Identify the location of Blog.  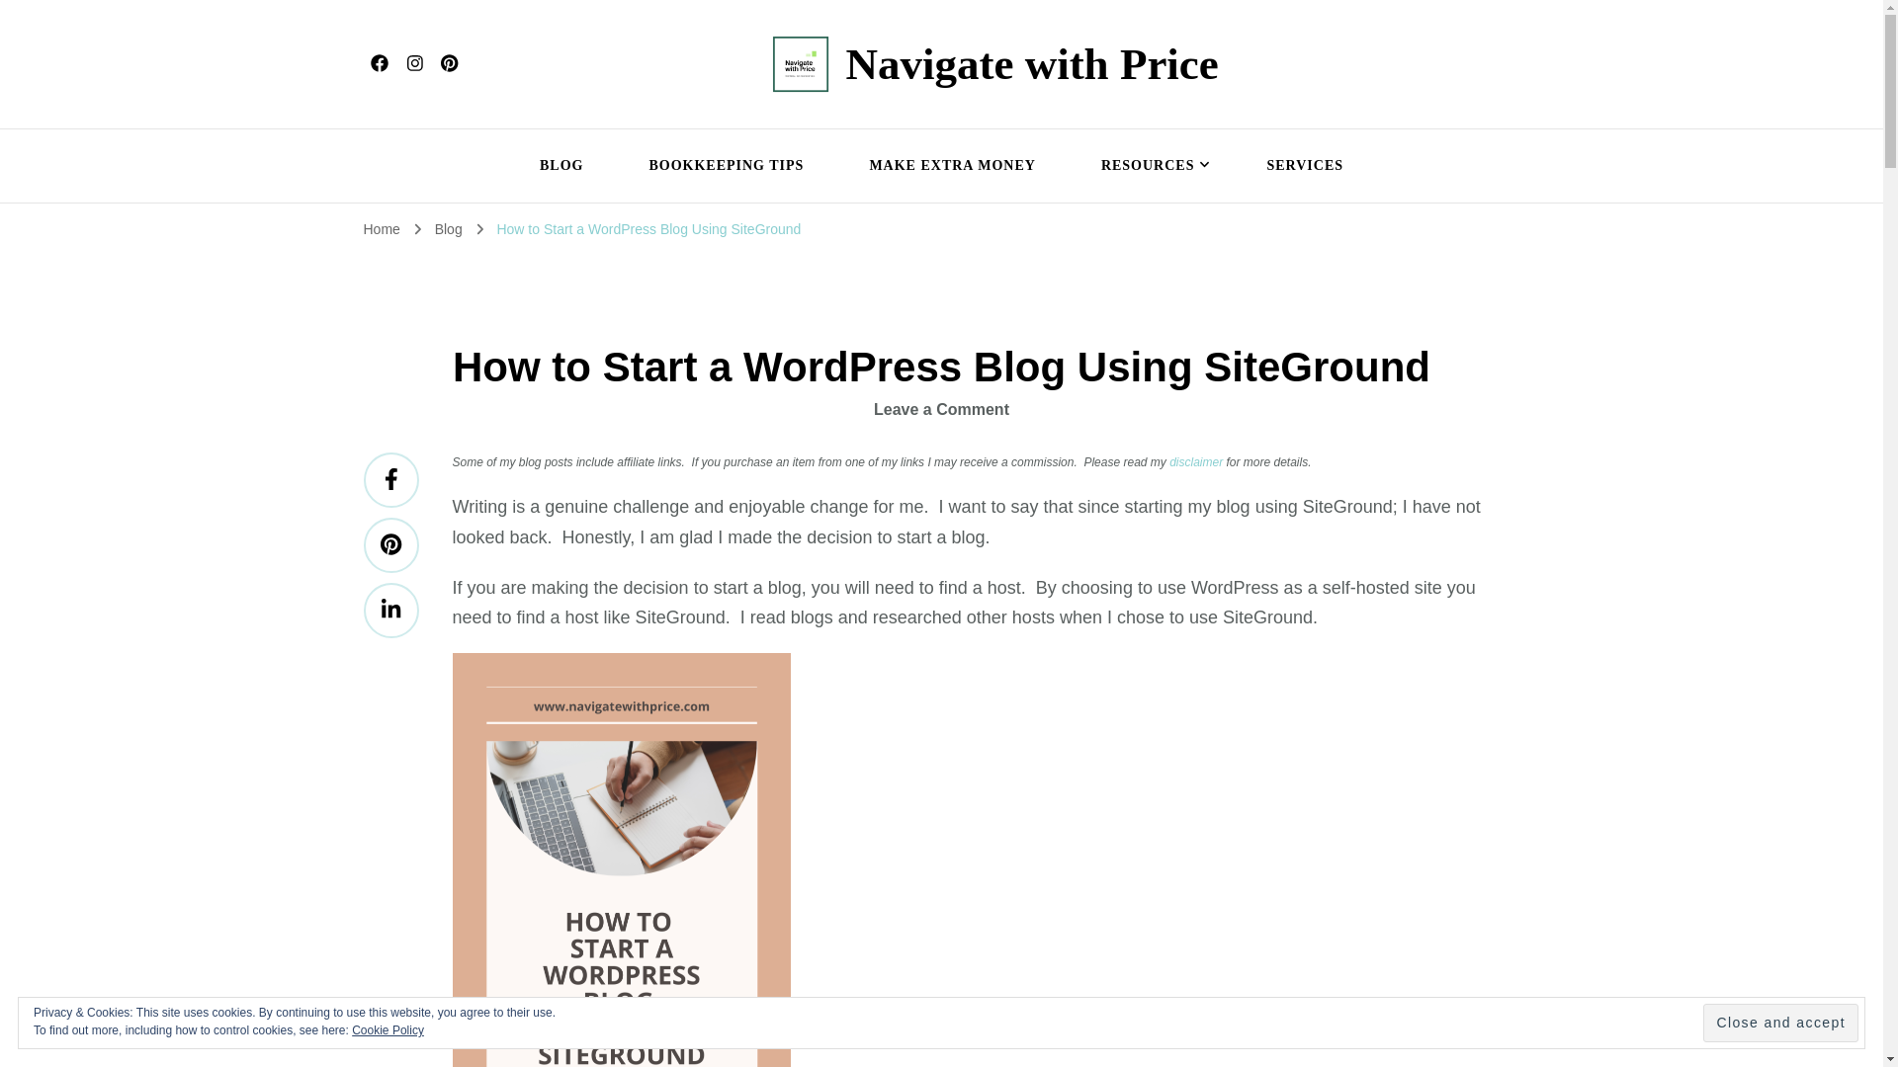
(451, 228).